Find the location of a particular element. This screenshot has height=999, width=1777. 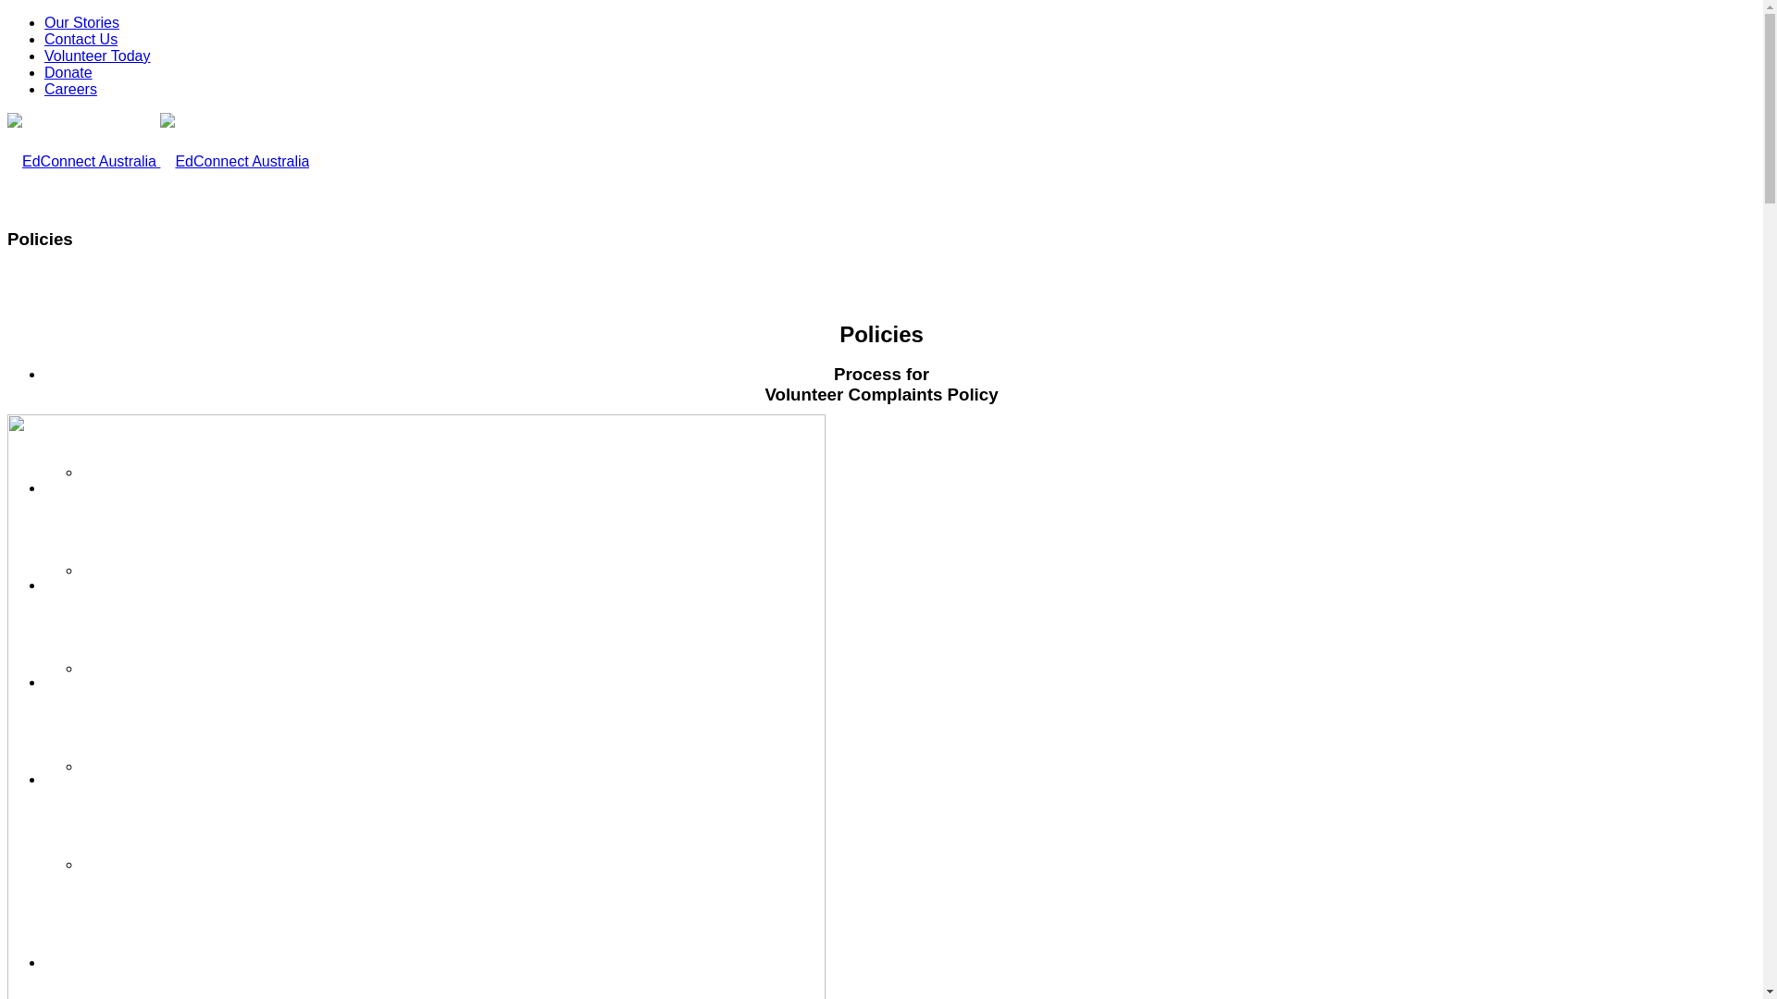

History is located at coordinates (100, 866).